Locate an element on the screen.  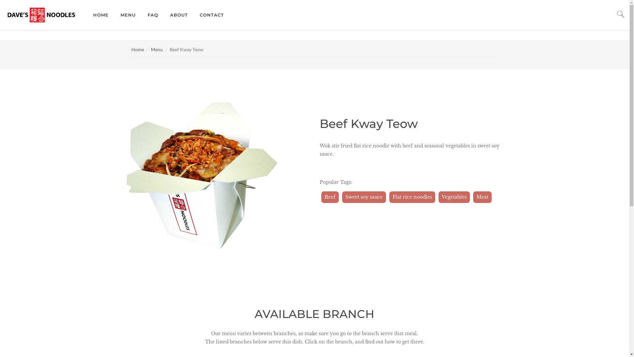
CONTACT is located at coordinates (212, 15).